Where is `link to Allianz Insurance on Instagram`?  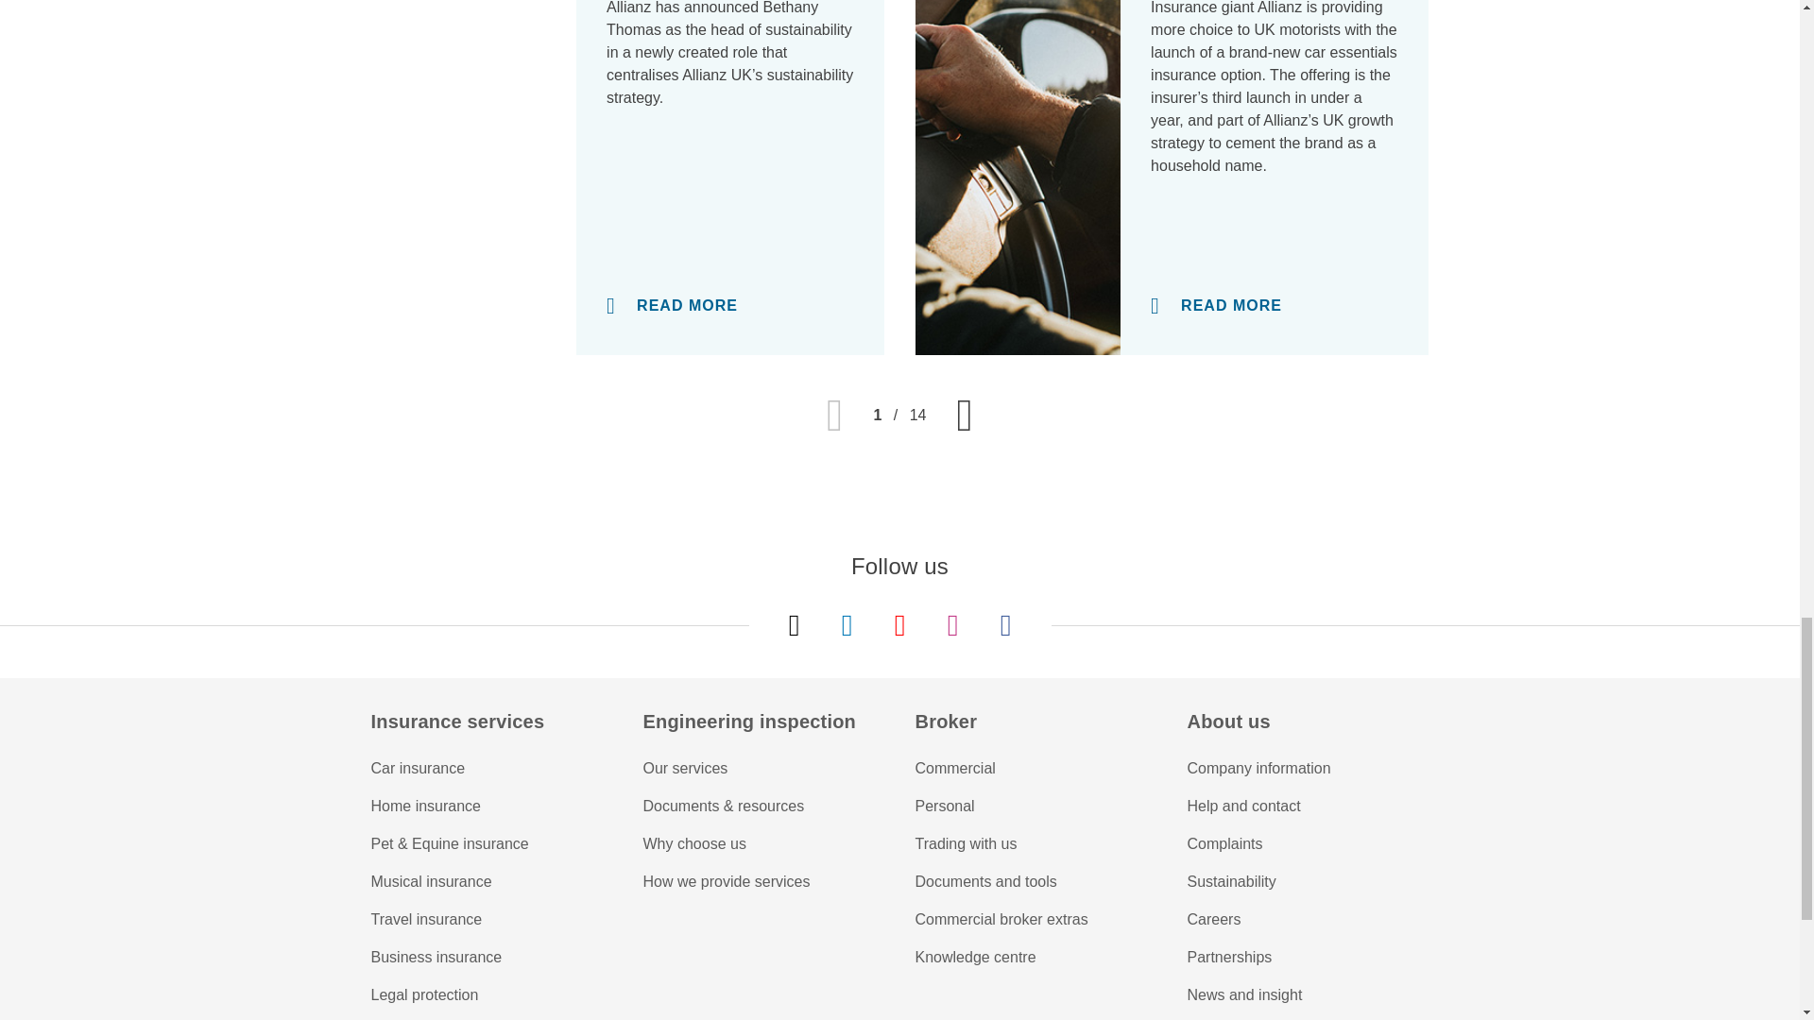 link to Allianz Insurance on Instagram is located at coordinates (952, 625).